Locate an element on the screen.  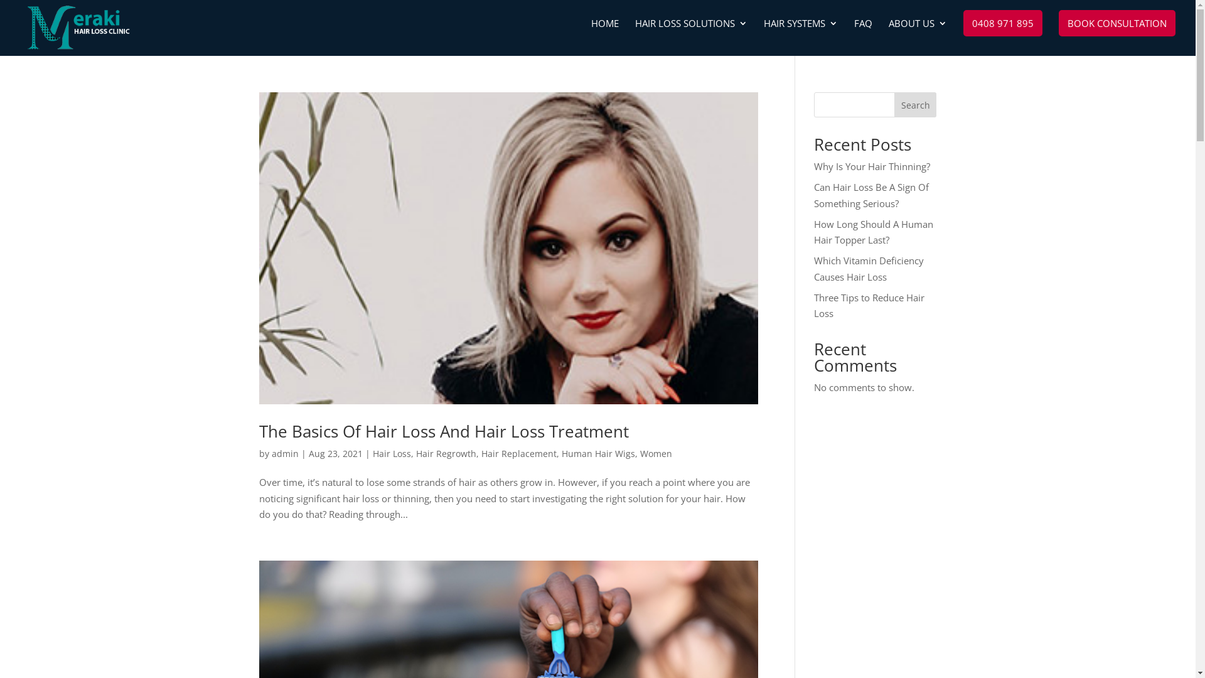
FAQ is located at coordinates (864, 38).